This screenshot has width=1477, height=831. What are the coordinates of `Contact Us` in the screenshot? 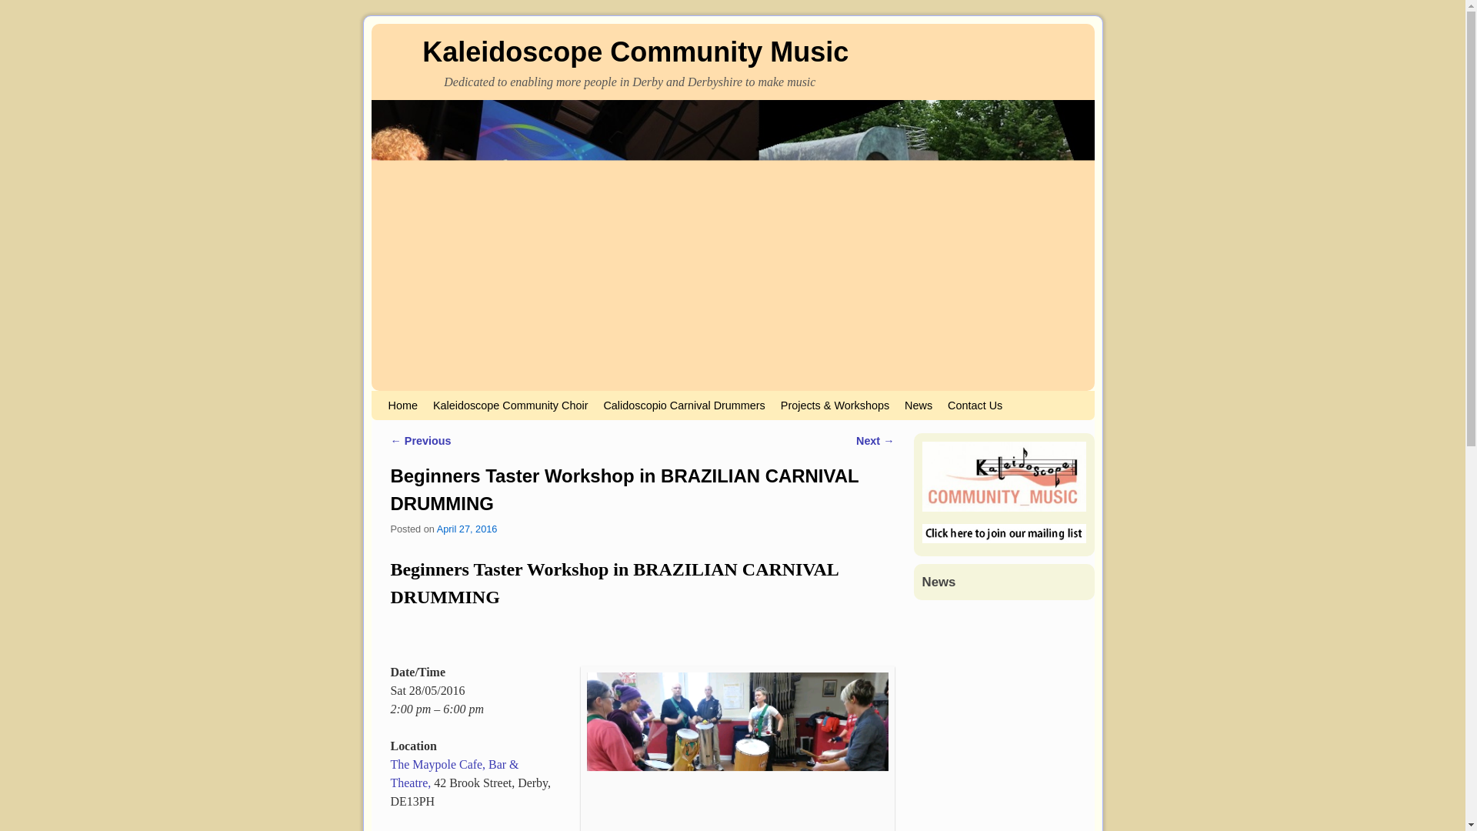 It's located at (975, 405).